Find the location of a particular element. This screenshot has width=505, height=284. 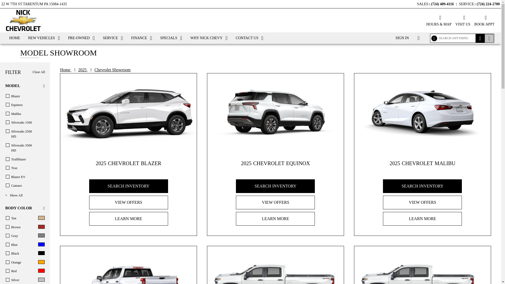

Search Anything is located at coordinates (480, 38).